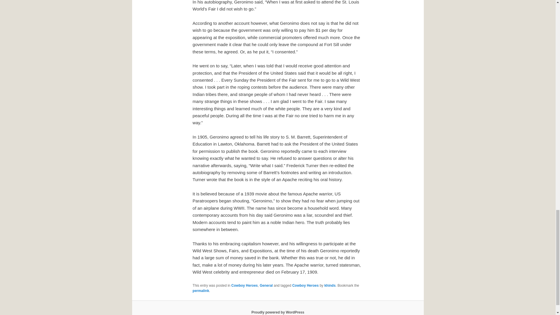  Describe the element at coordinates (201, 291) in the screenshot. I see `Permalink to Cowboy Heroes` at that location.